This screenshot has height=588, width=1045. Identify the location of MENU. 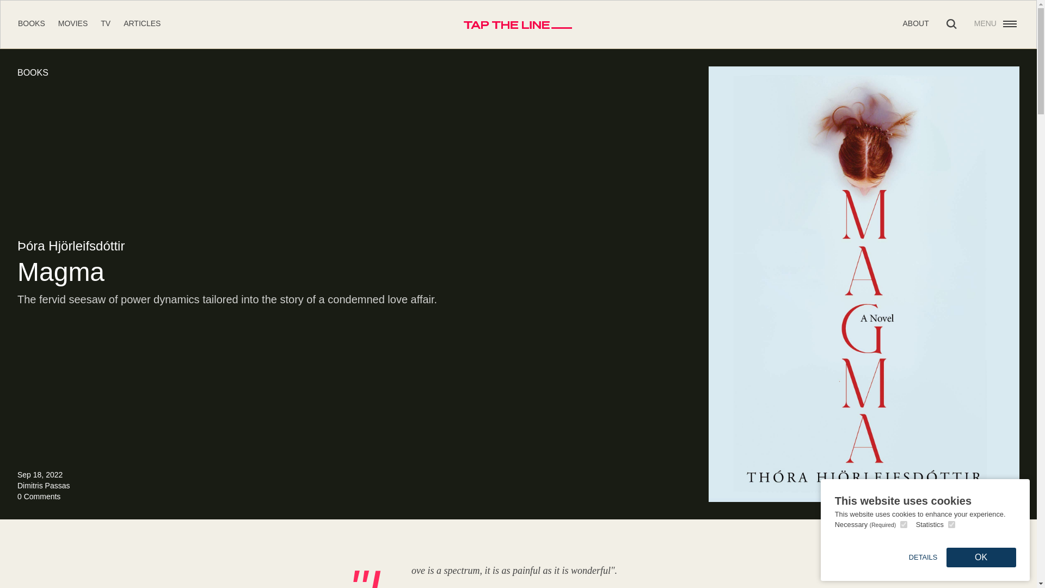
(996, 24).